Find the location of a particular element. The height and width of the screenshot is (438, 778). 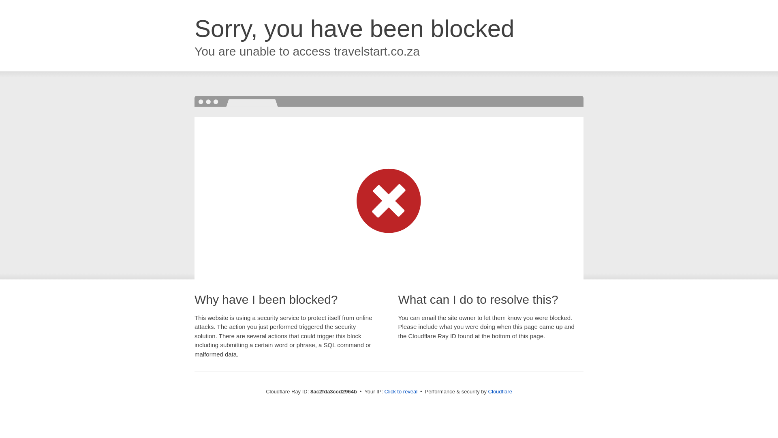

Cloudflare is located at coordinates (500, 391).